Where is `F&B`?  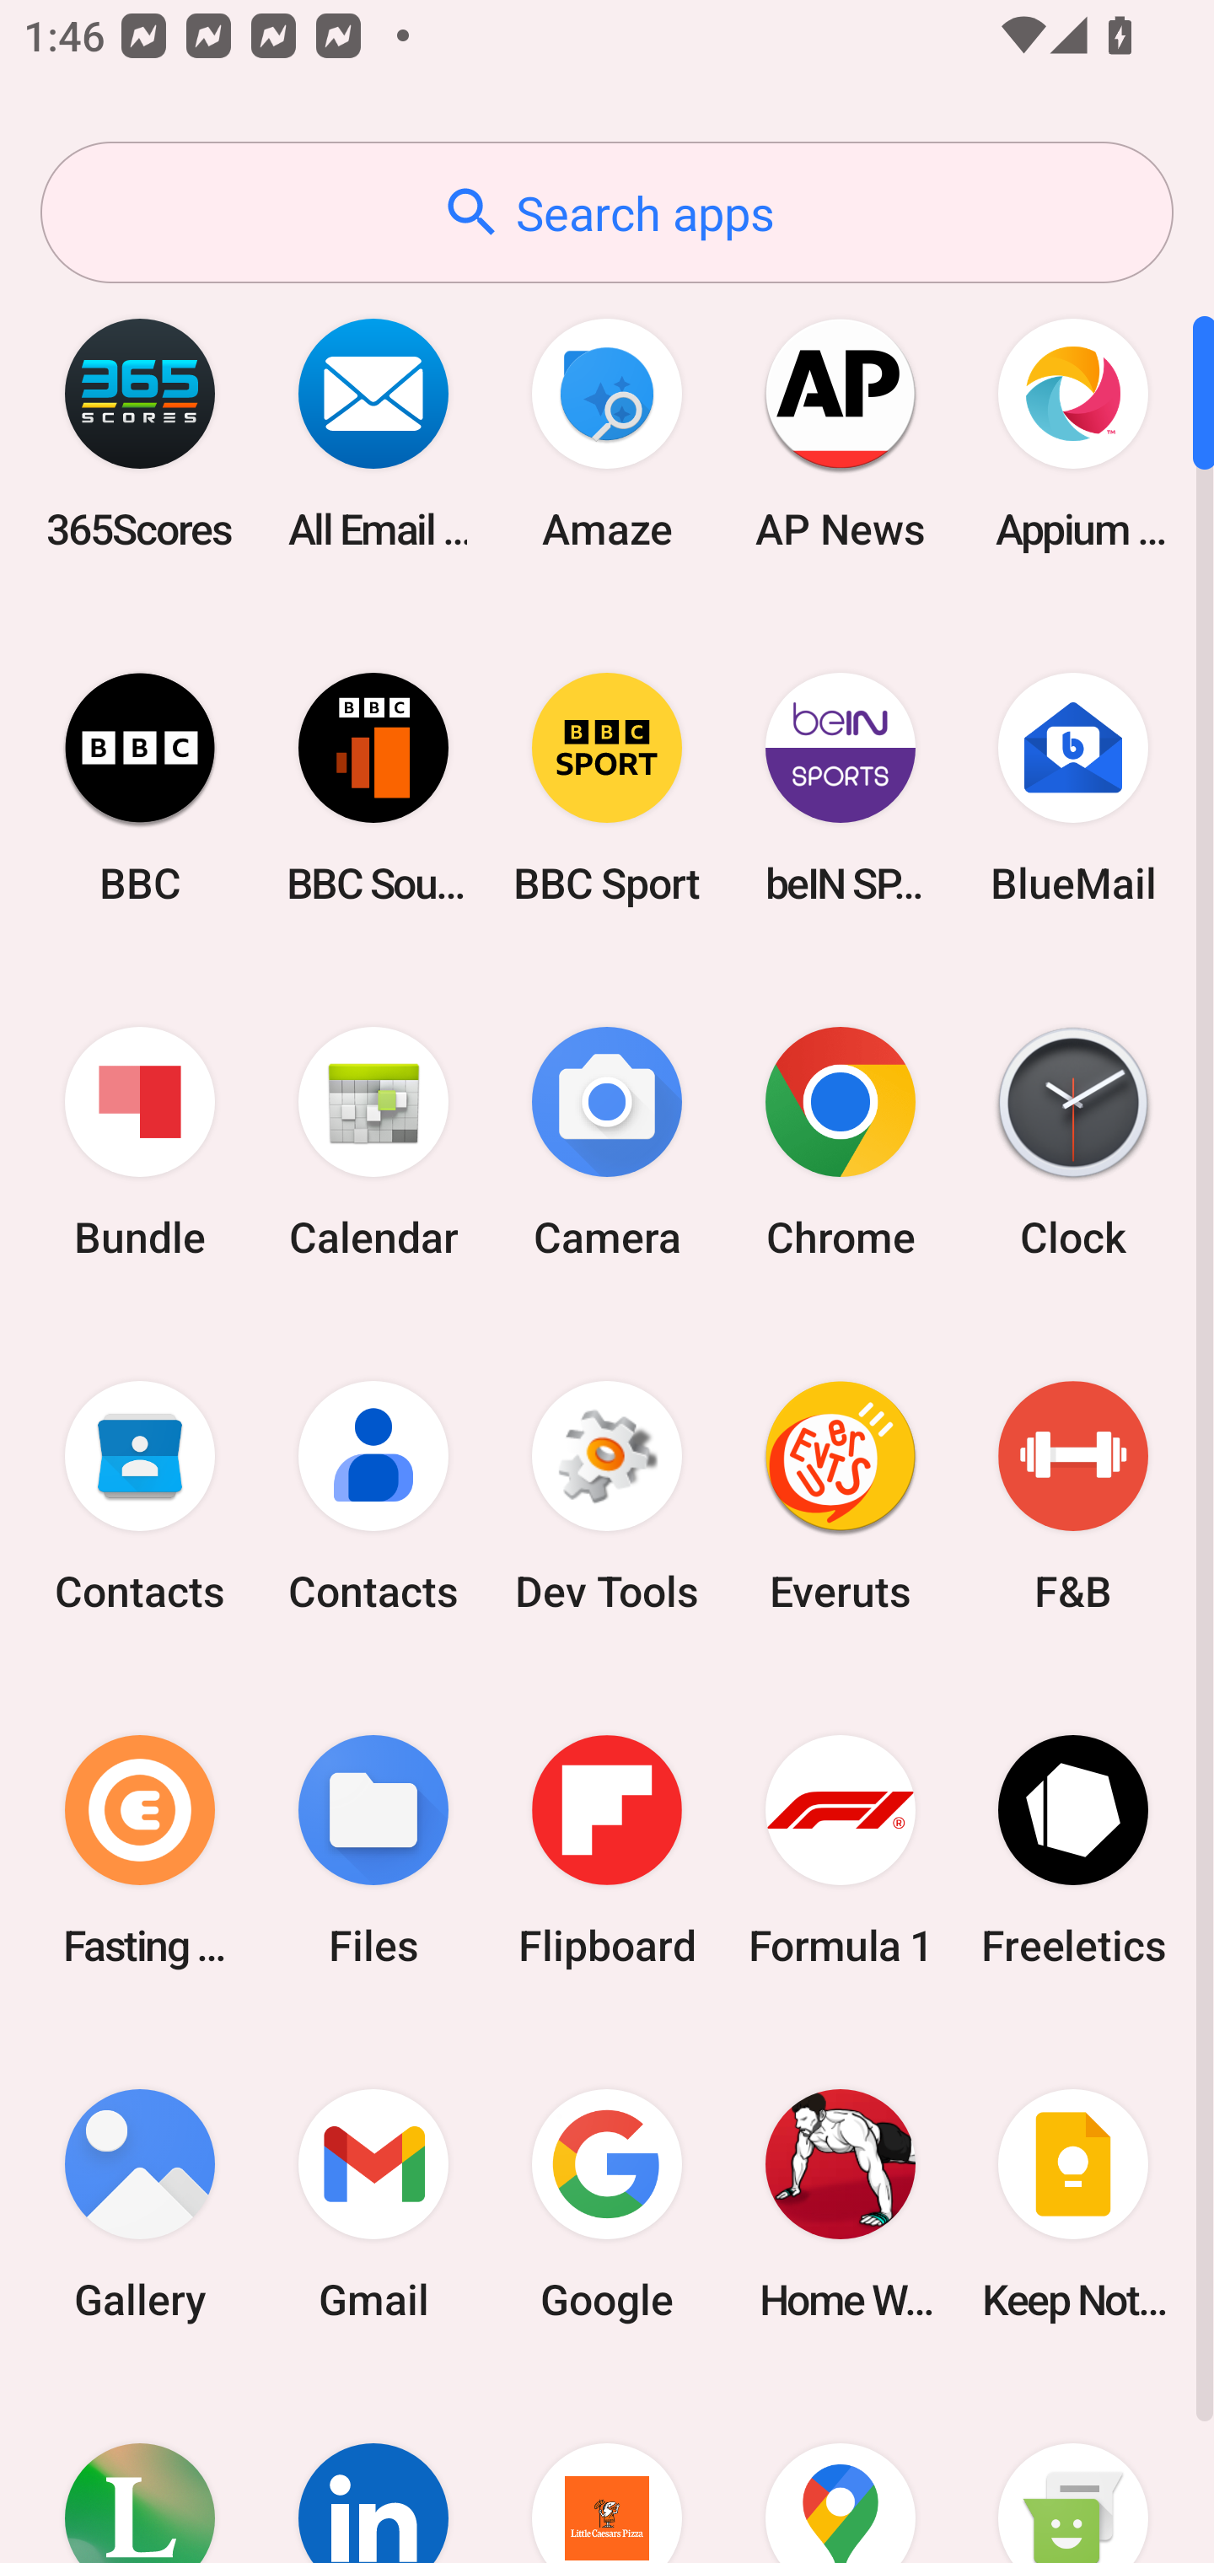
F&B is located at coordinates (1073, 1496).